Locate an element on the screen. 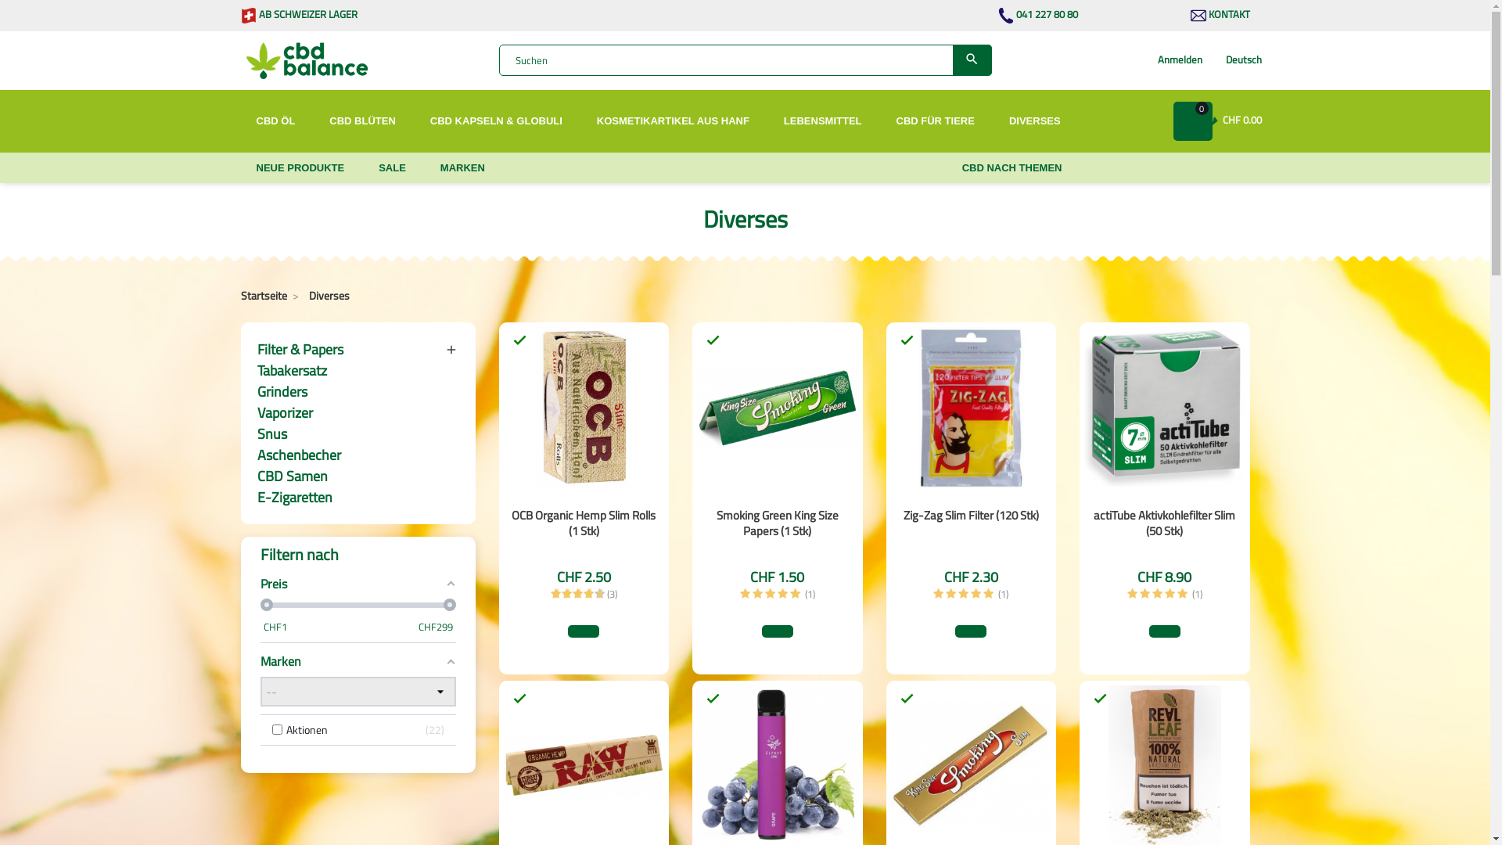  2 is located at coordinates (951, 595).